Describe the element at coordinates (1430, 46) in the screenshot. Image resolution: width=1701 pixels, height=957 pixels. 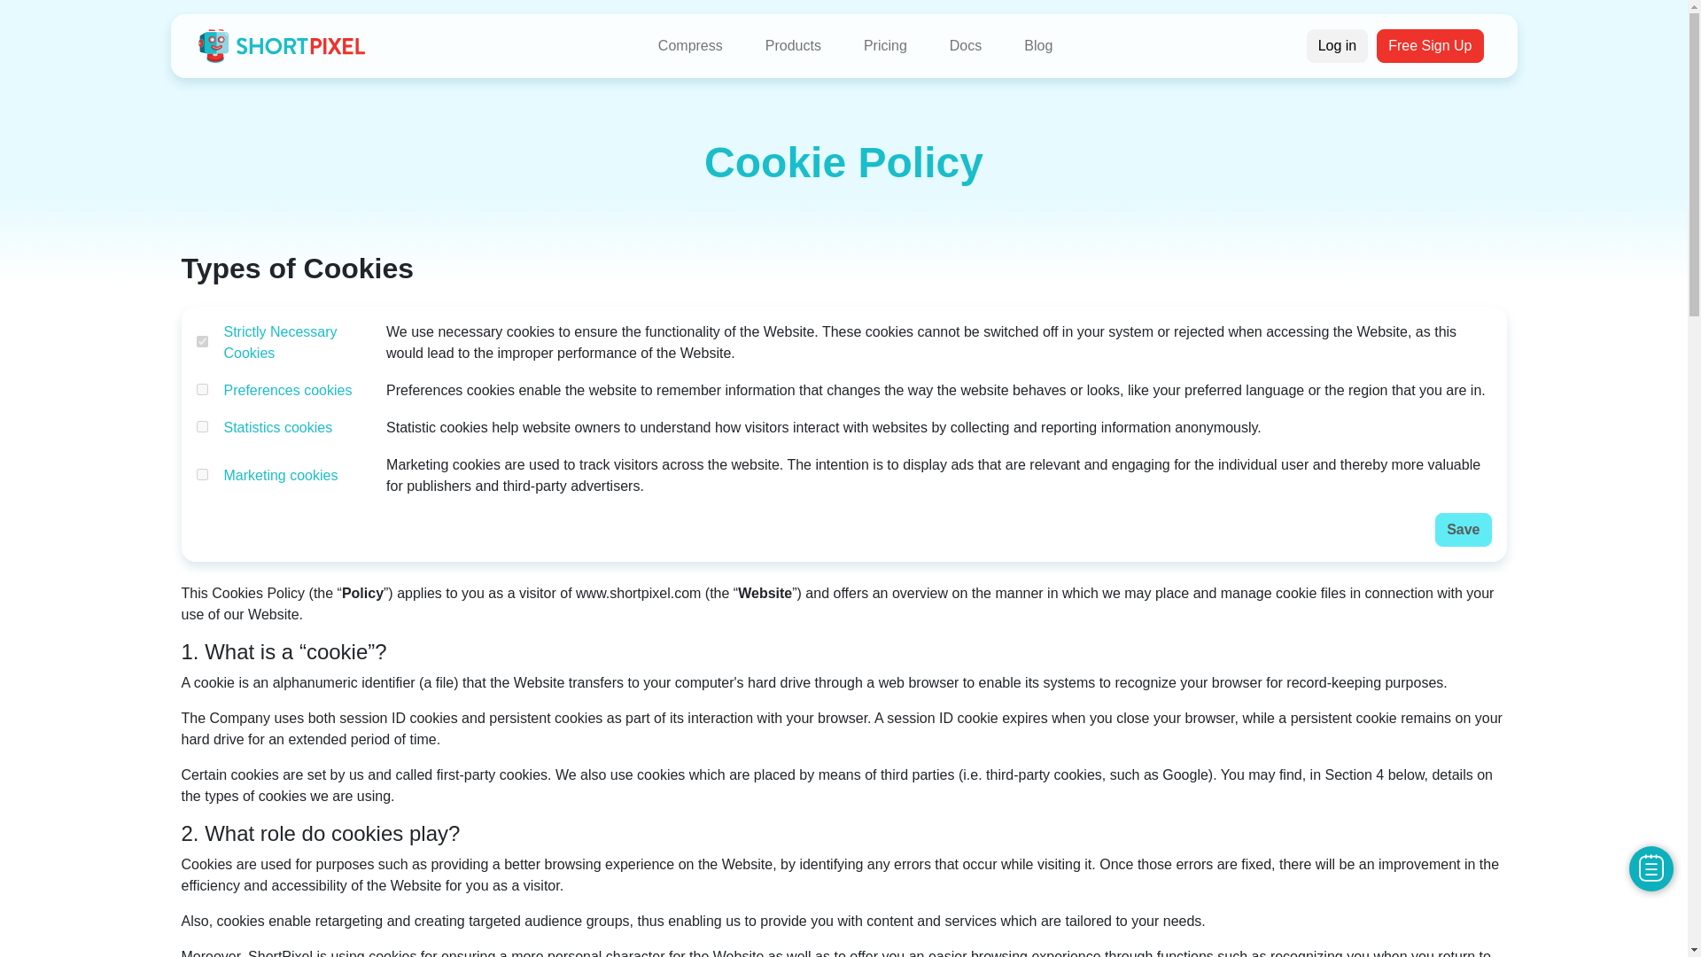
I see `Free Sign Up` at that location.